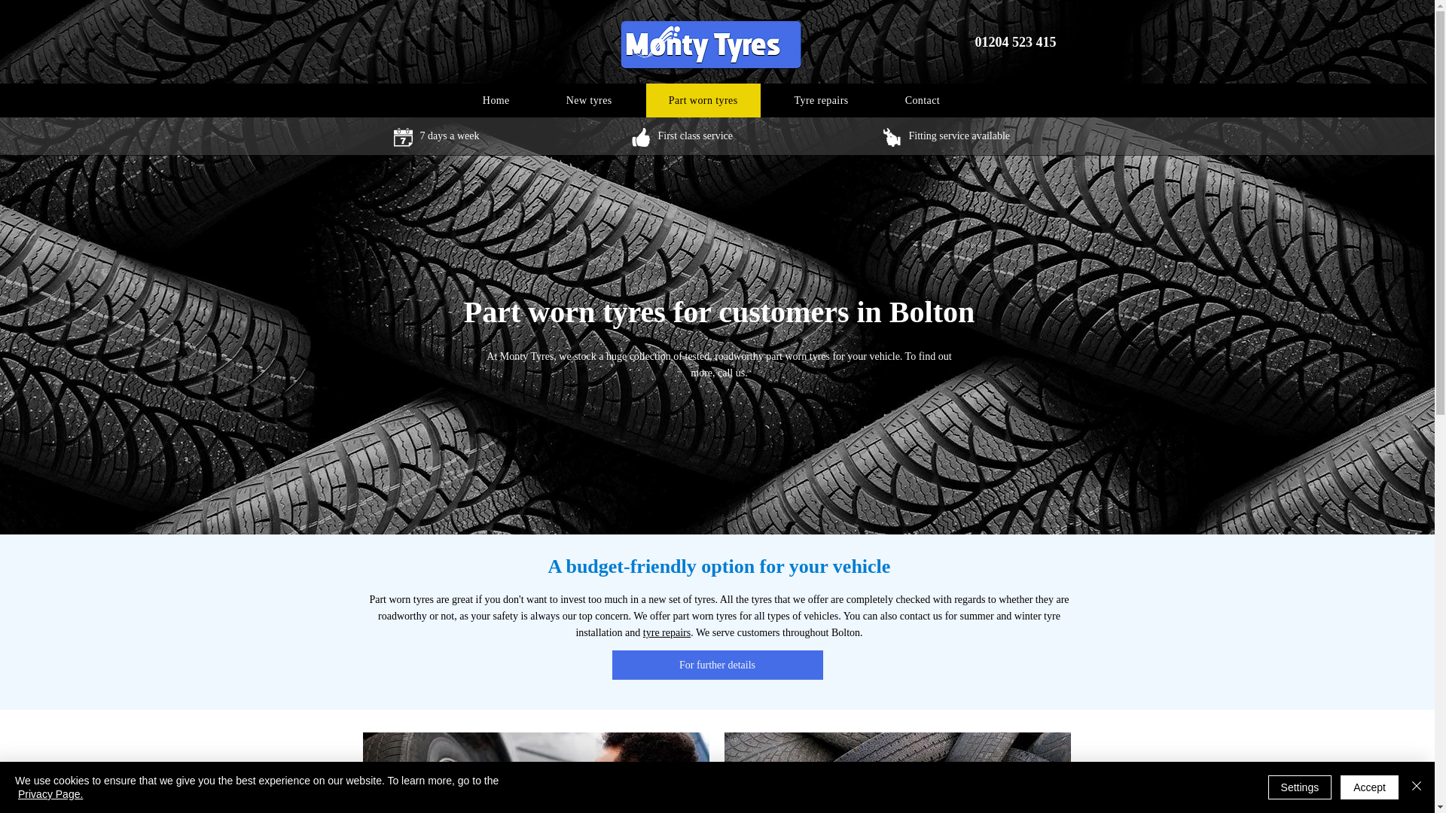  I want to click on Home, so click(496, 100).